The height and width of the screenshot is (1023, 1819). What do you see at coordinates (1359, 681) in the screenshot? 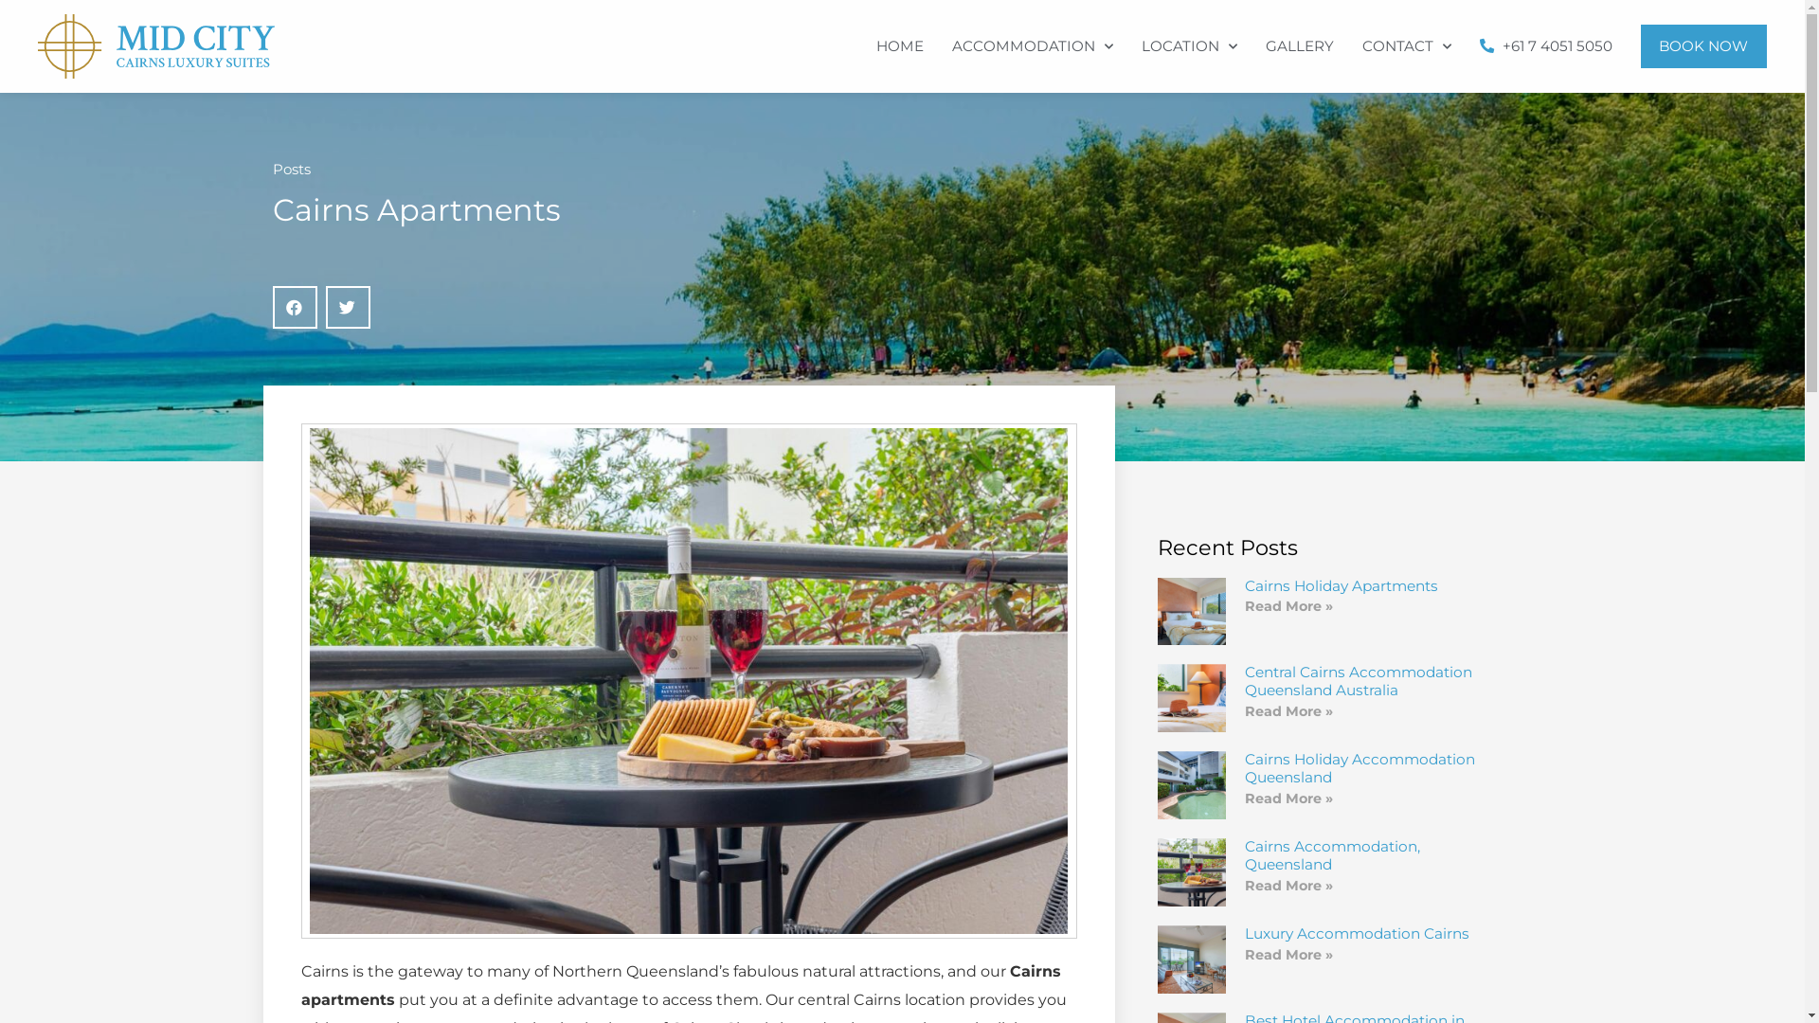
I see `Central Cairns Accommodation Queensland Australia` at bounding box center [1359, 681].